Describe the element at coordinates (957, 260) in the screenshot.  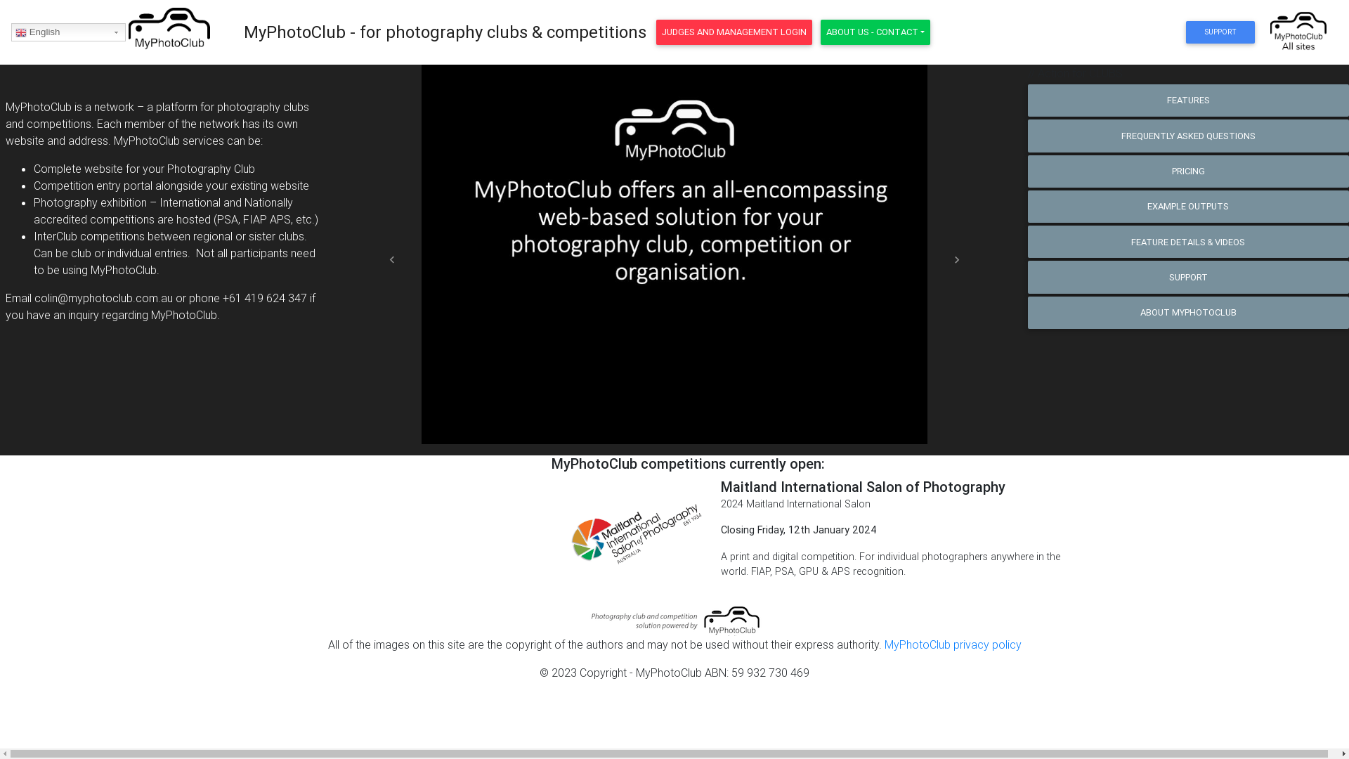
I see `Next` at that location.